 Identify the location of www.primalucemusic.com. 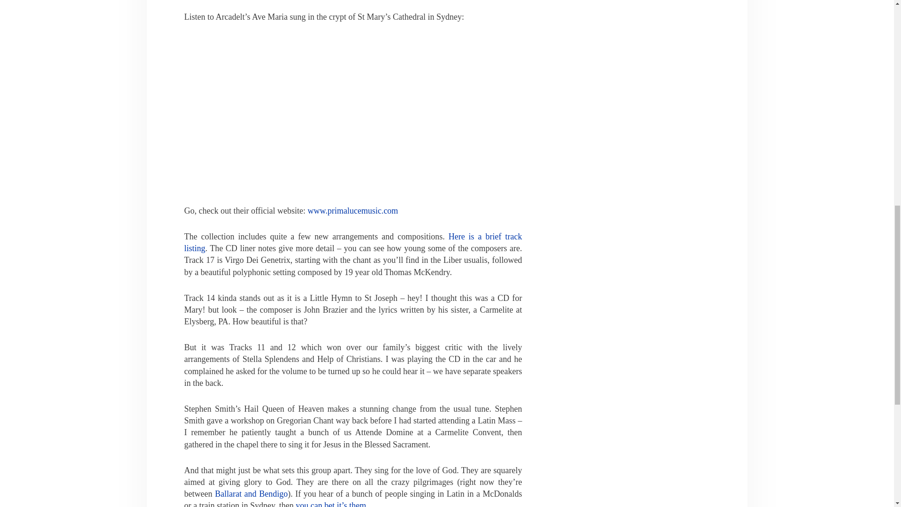
(353, 210).